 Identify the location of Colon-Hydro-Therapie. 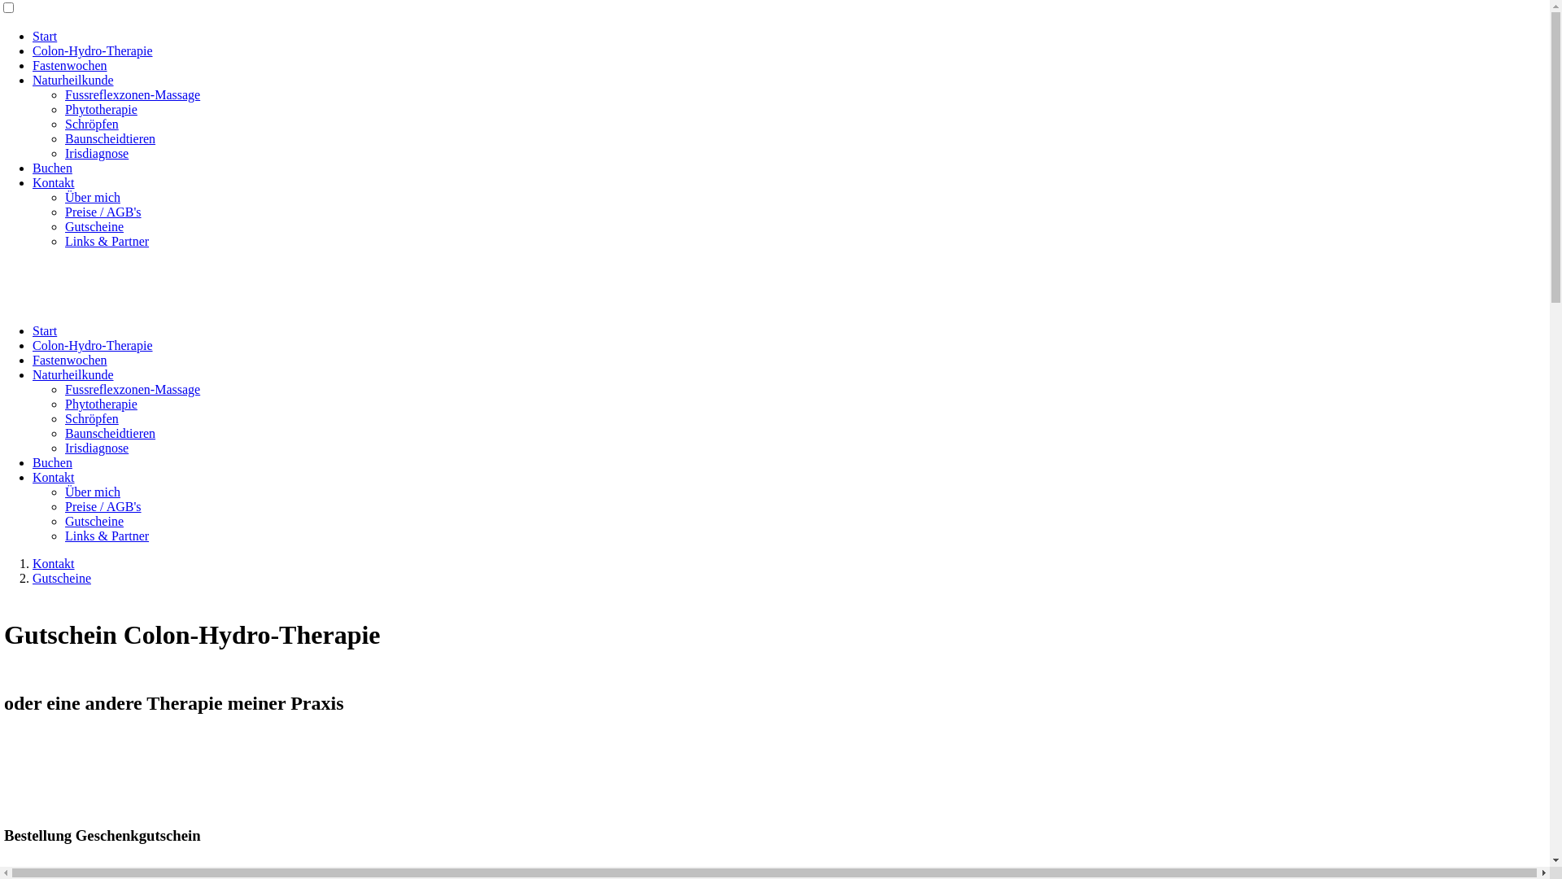
(93, 50).